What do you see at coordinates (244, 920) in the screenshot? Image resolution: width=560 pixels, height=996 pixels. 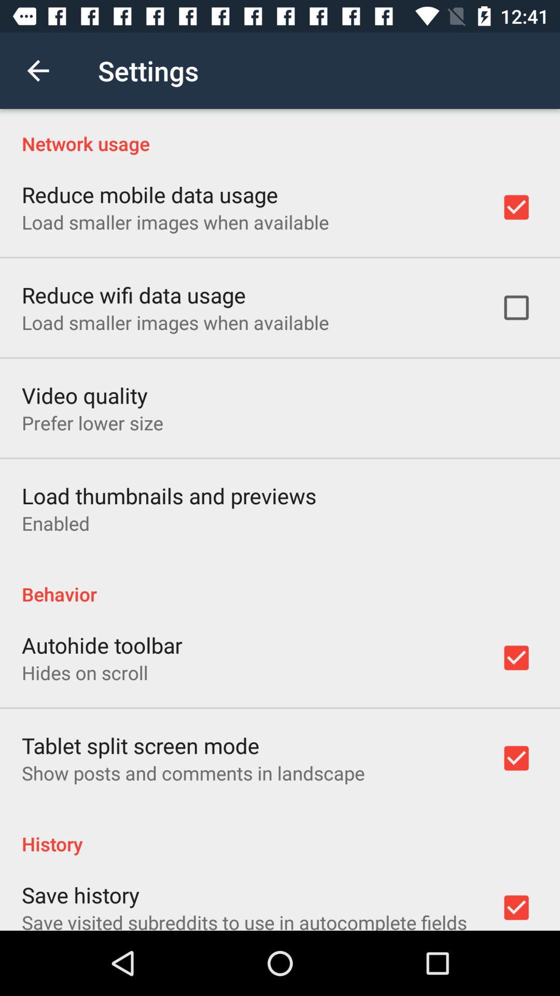 I see `click the icon below the save history` at bounding box center [244, 920].